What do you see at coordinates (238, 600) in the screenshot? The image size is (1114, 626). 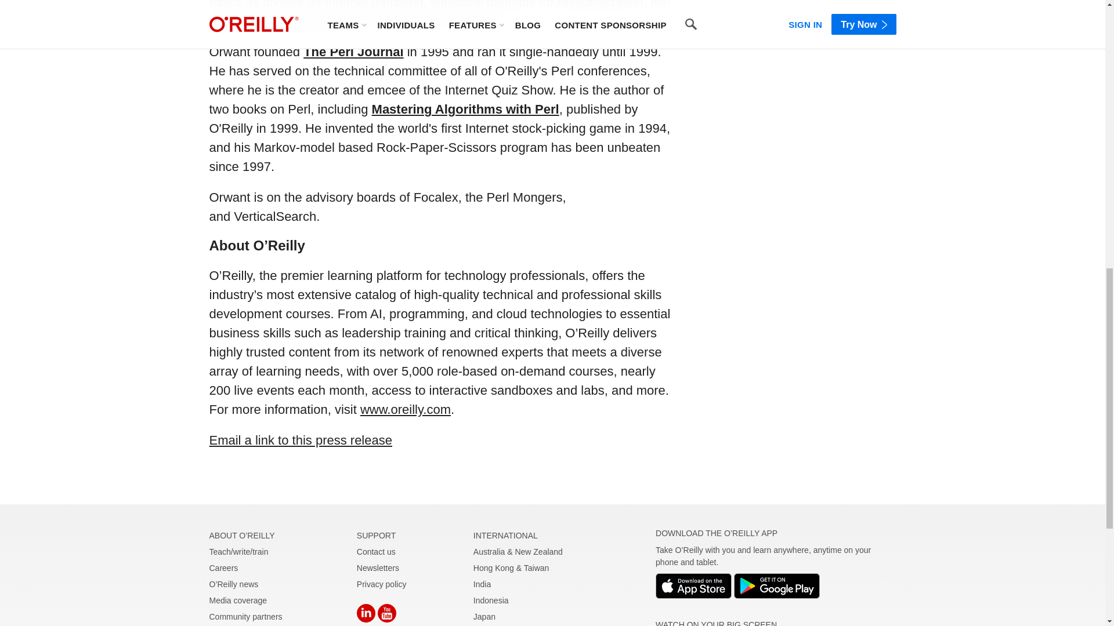 I see `Media coverage` at bounding box center [238, 600].